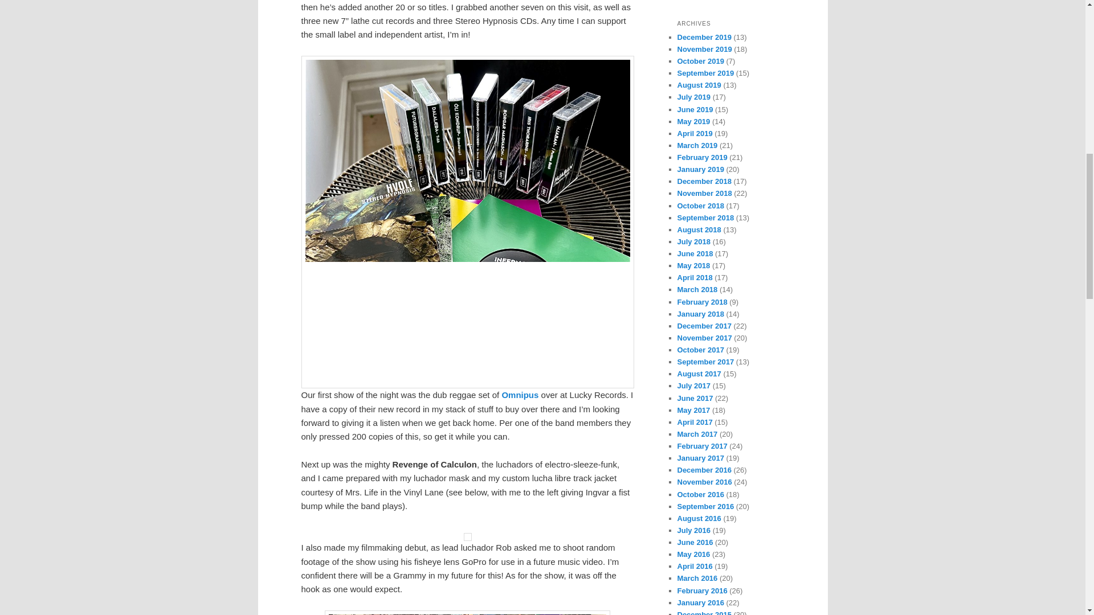 This screenshot has width=1094, height=615. What do you see at coordinates (520, 395) in the screenshot?
I see `Omnipus` at bounding box center [520, 395].